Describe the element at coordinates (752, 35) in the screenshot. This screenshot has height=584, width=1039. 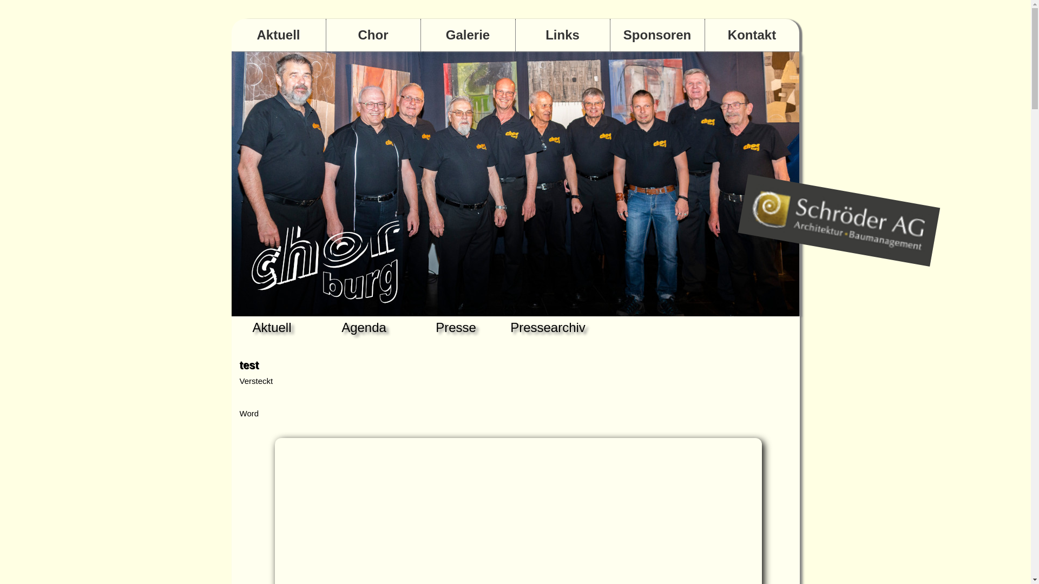
I see `Kontakt` at that location.